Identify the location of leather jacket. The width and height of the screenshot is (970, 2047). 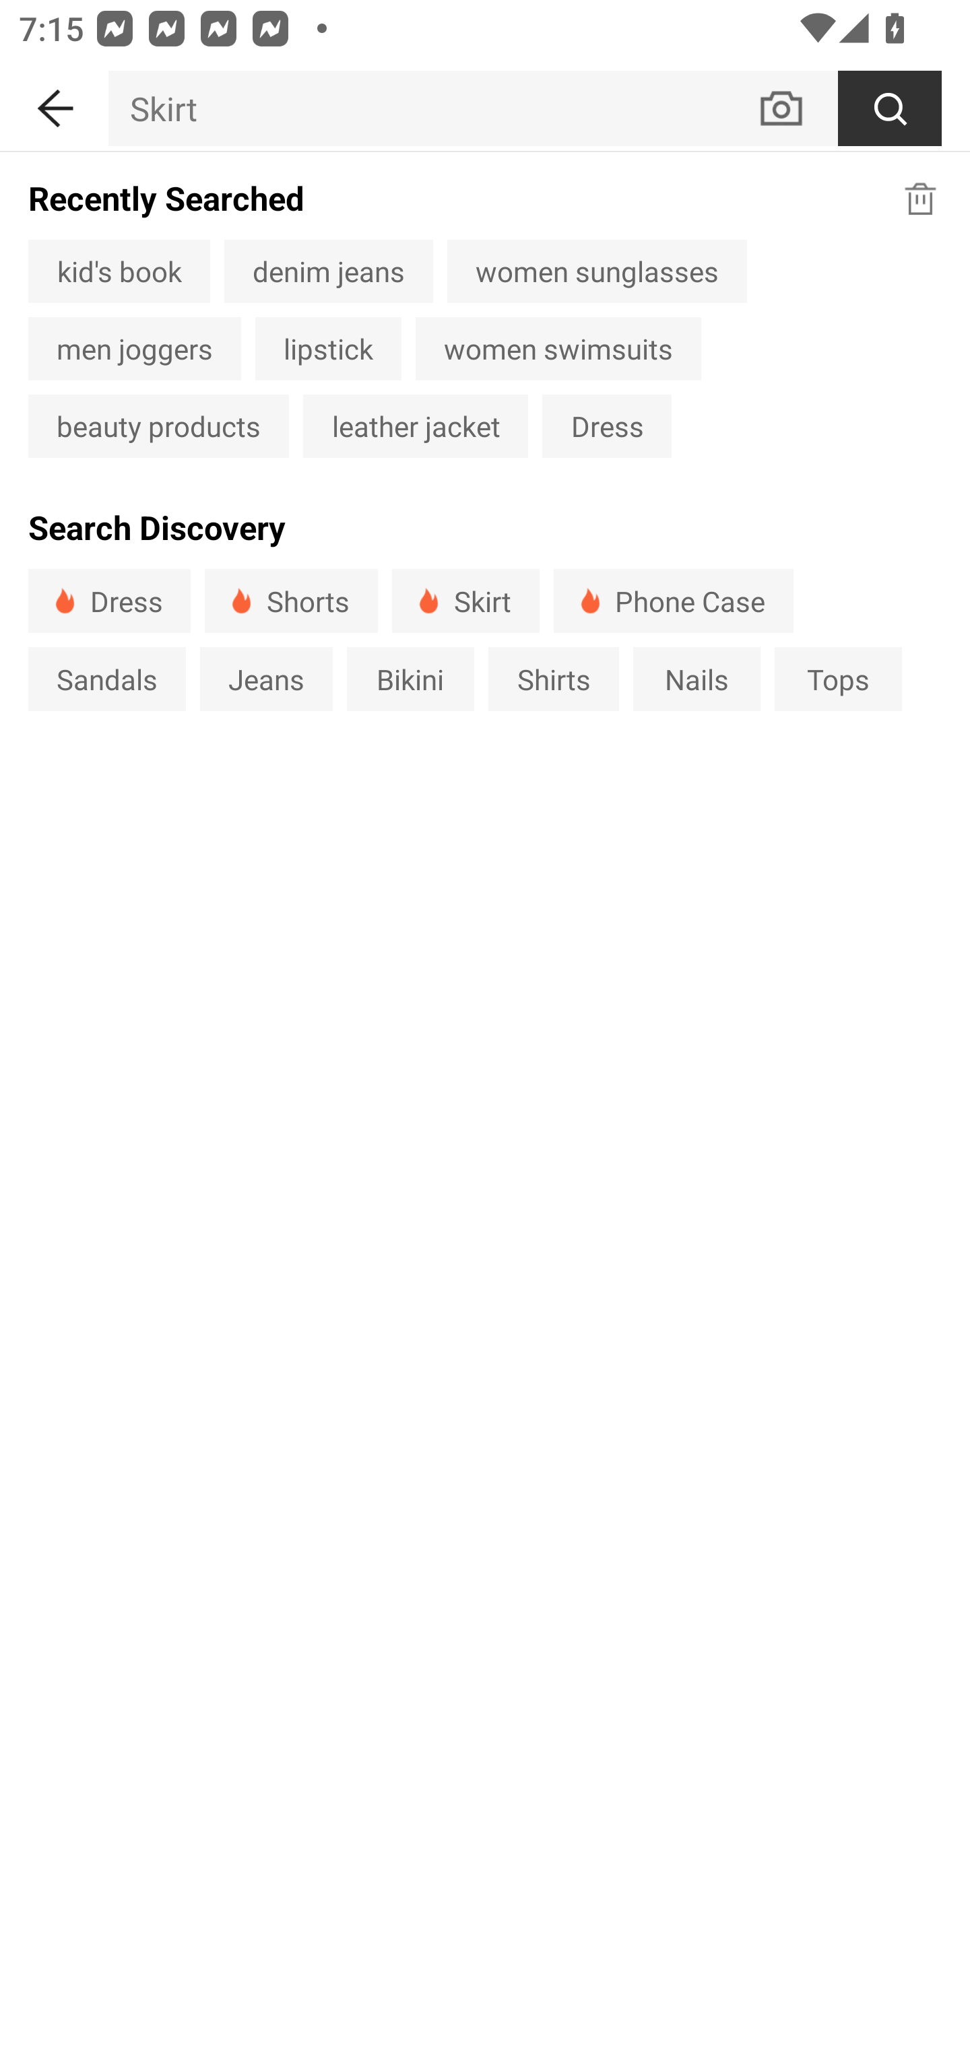
(415, 426).